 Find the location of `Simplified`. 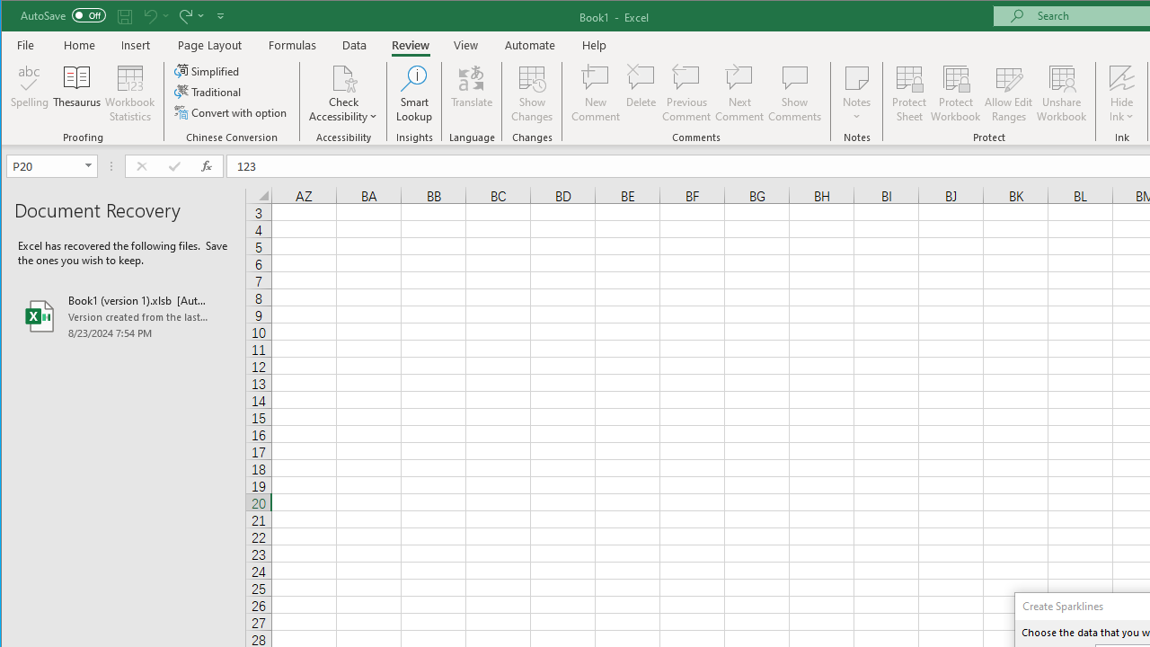

Simplified is located at coordinates (208, 70).